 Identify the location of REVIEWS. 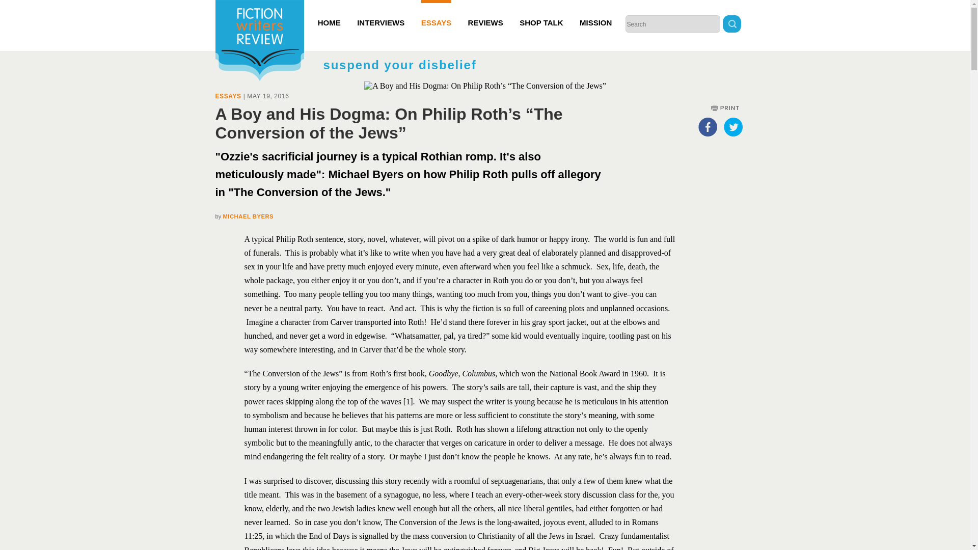
(486, 13).